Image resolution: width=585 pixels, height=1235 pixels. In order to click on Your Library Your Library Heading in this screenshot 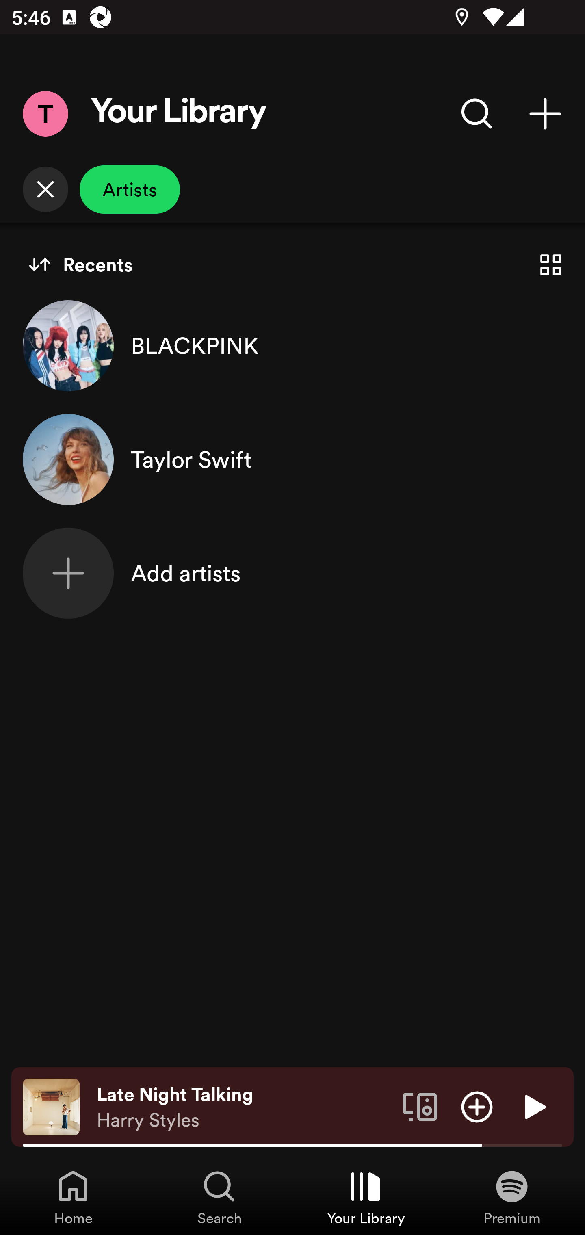, I will do `click(179, 114)`.